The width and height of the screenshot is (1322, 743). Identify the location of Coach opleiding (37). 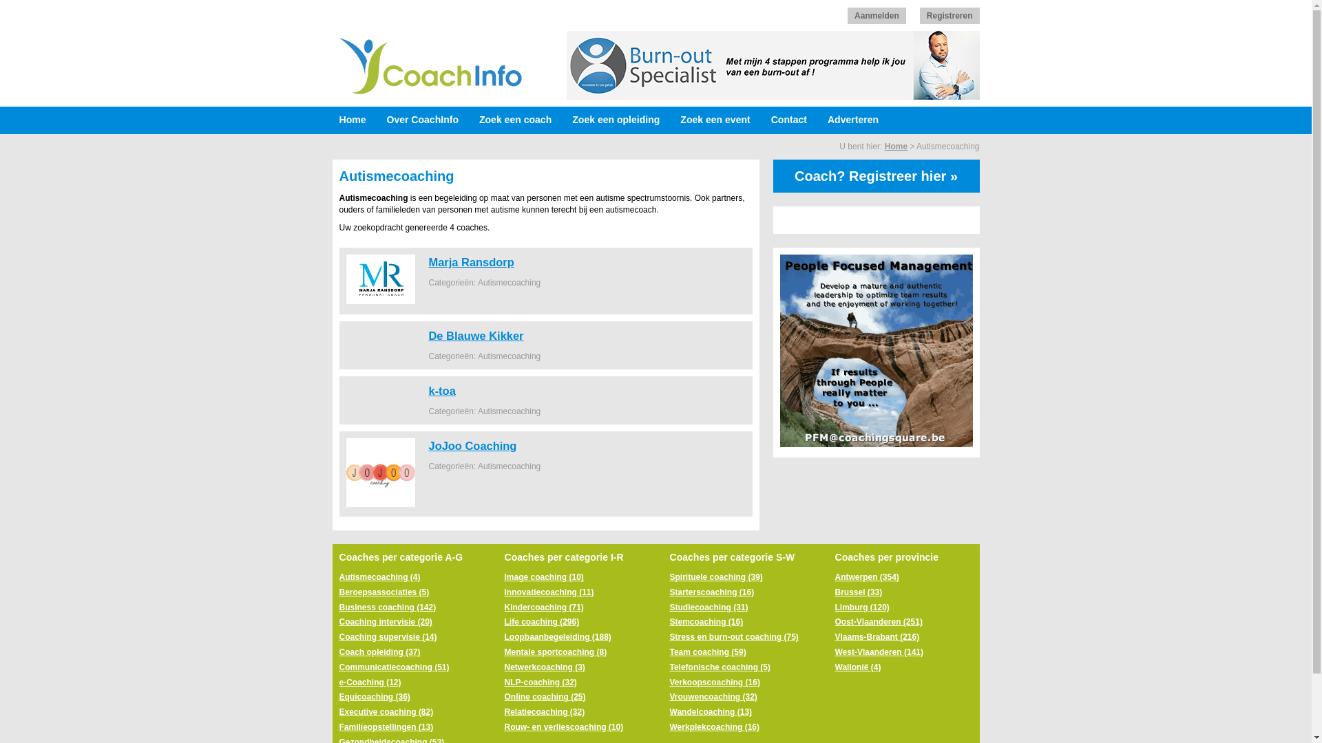
(379, 652).